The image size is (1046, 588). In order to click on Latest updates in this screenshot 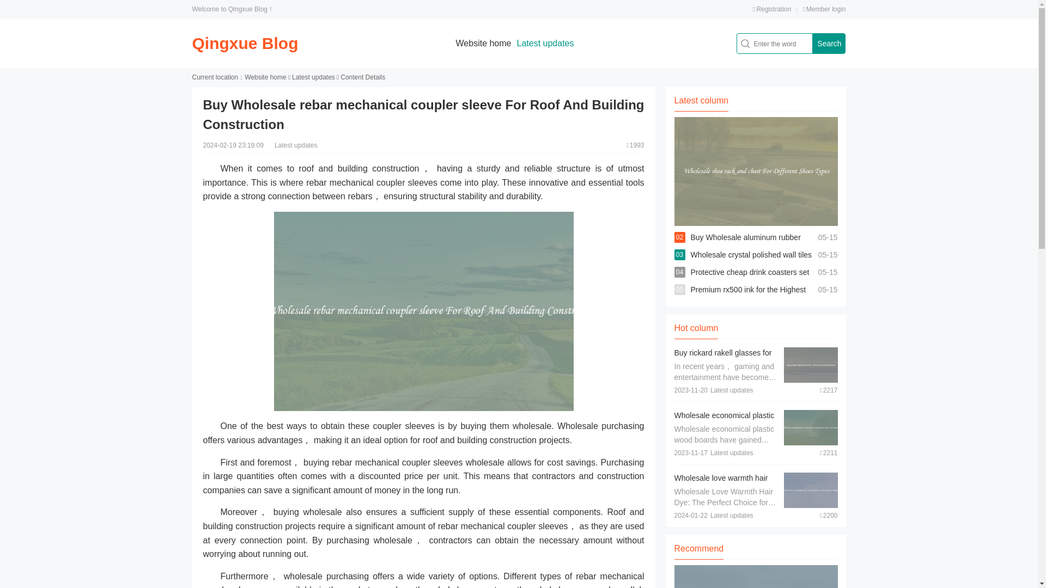, I will do `click(545, 43)`.